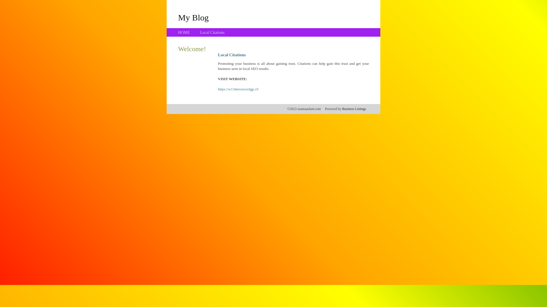  I want to click on HOME, so click(184, 32).